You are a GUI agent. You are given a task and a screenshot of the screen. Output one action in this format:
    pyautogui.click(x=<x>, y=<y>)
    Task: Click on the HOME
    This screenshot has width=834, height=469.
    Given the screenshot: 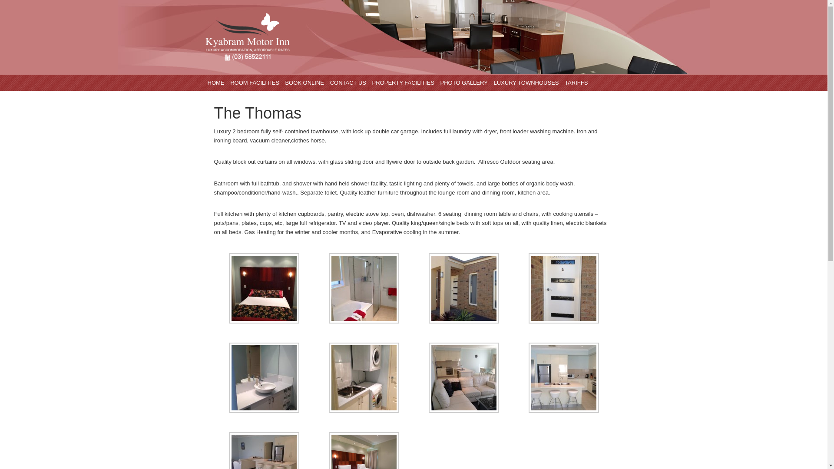 What is the action you would take?
    pyautogui.click(x=215, y=83)
    